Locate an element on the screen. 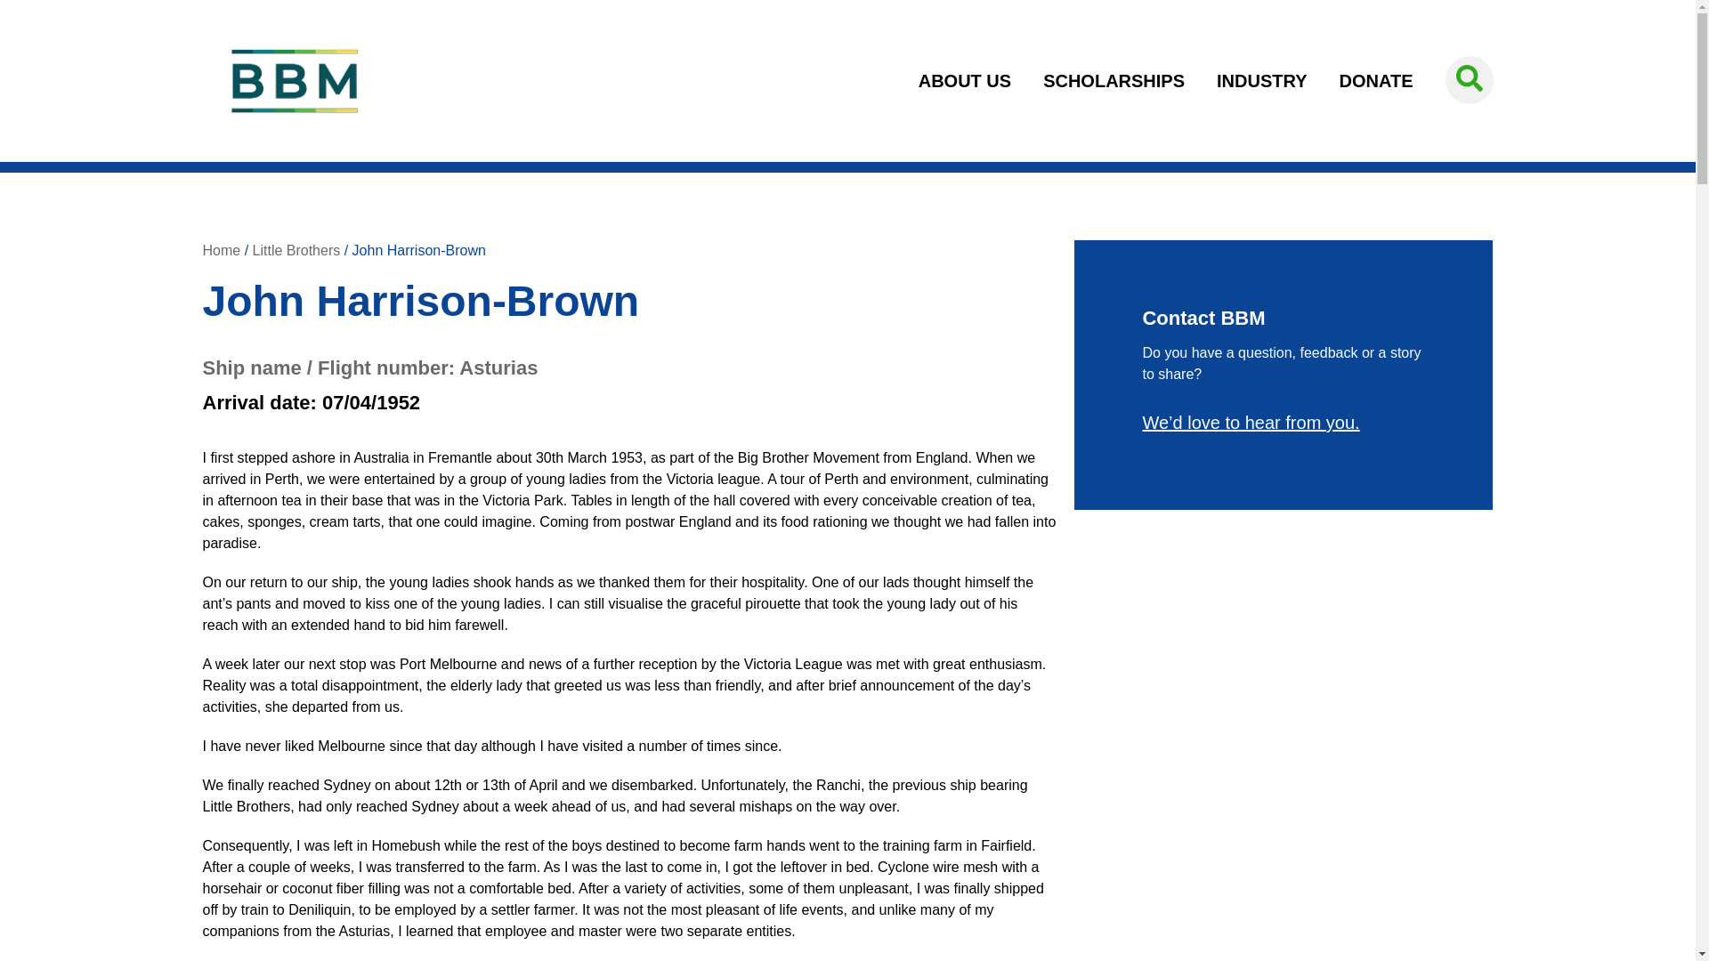 This screenshot has width=1709, height=961. INDUSTRY is located at coordinates (1262, 81).